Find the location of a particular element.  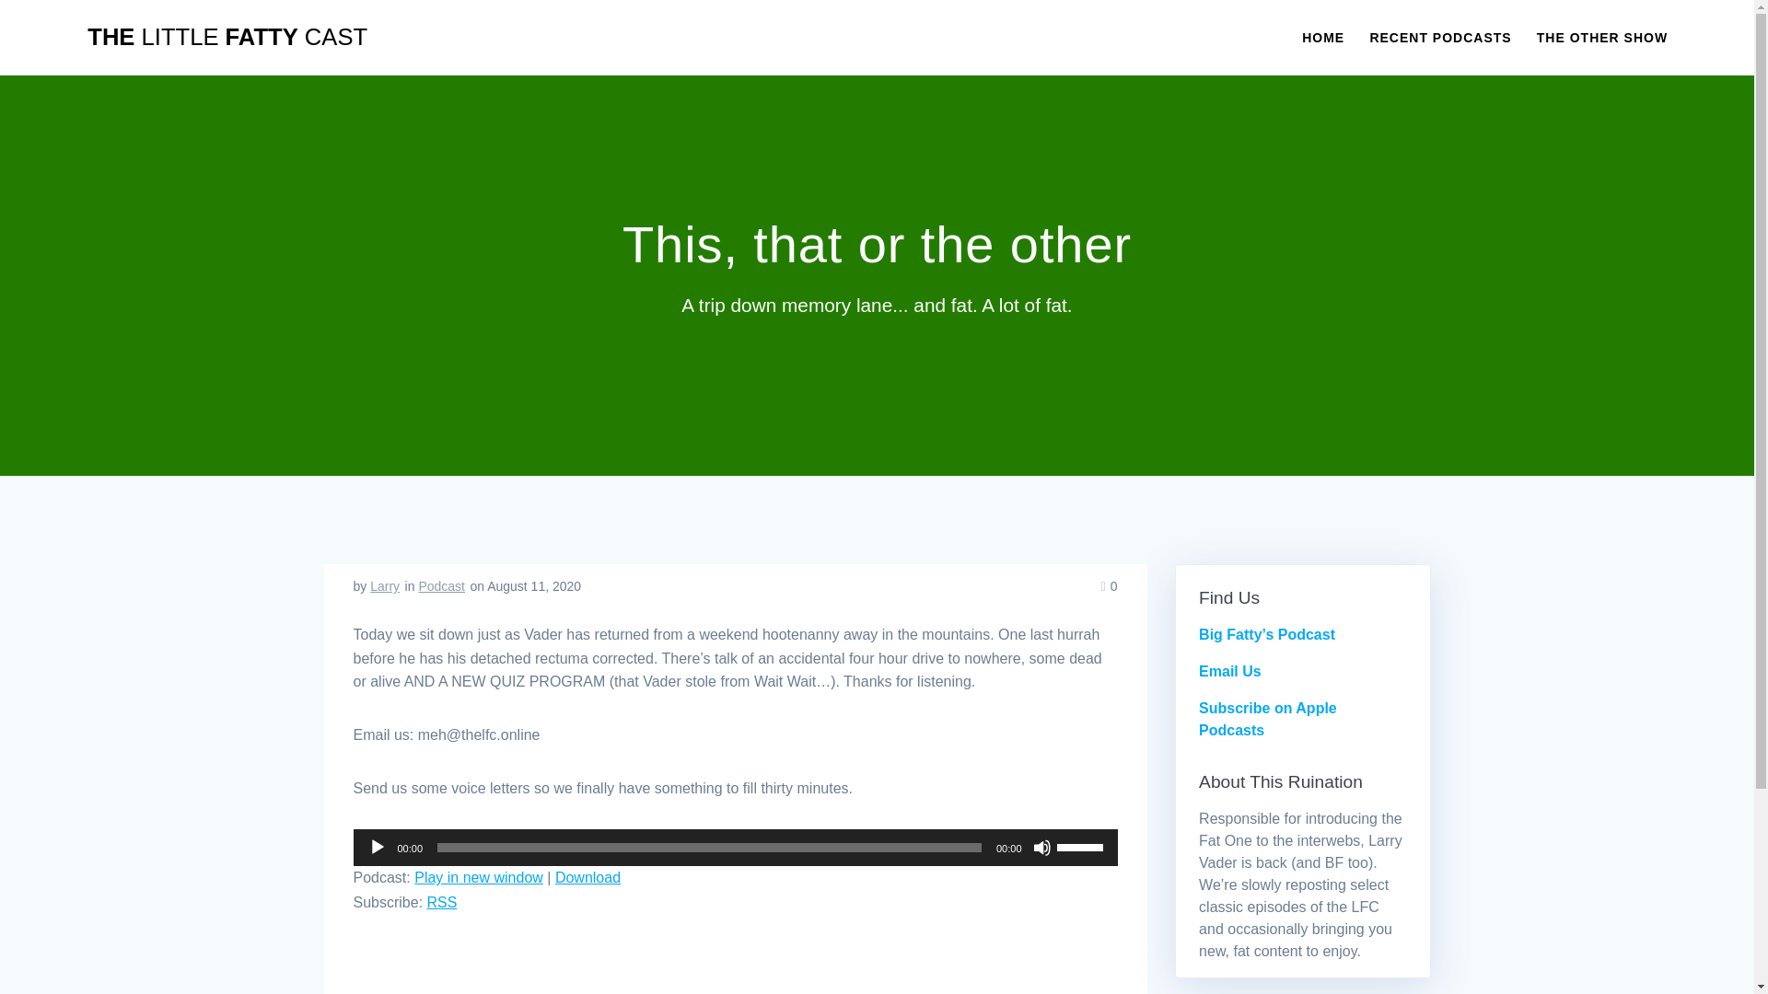

HOME is located at coordinates (1322, 37).